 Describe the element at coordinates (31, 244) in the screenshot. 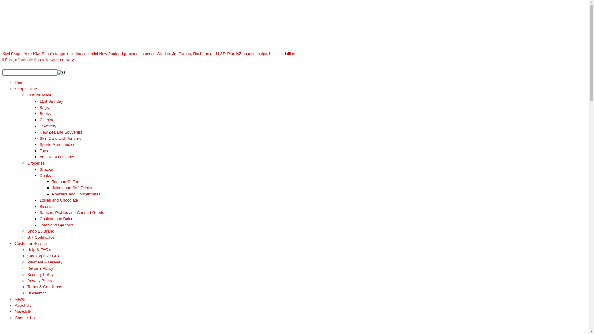

I see `Customer Service` at that location.